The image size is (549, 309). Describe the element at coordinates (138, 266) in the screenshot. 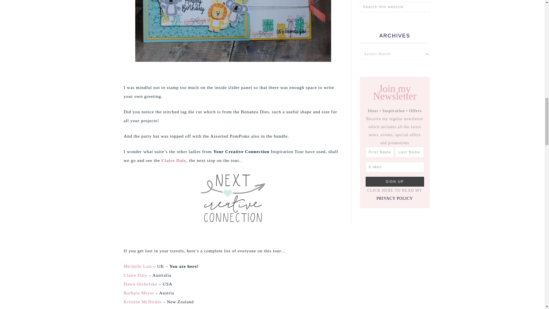

I see `Michelle Last` at that location.